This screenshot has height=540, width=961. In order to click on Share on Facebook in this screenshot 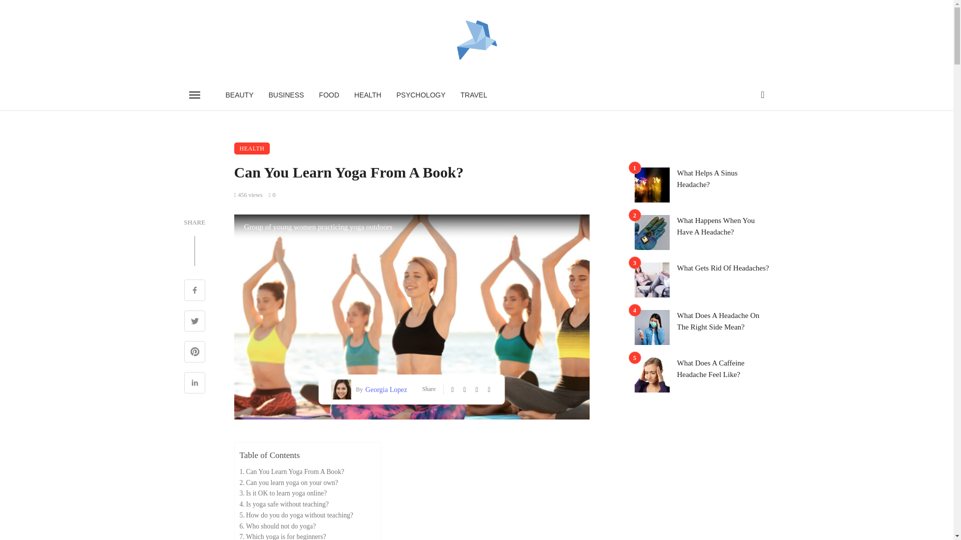, I will do `click(195, 291)`.